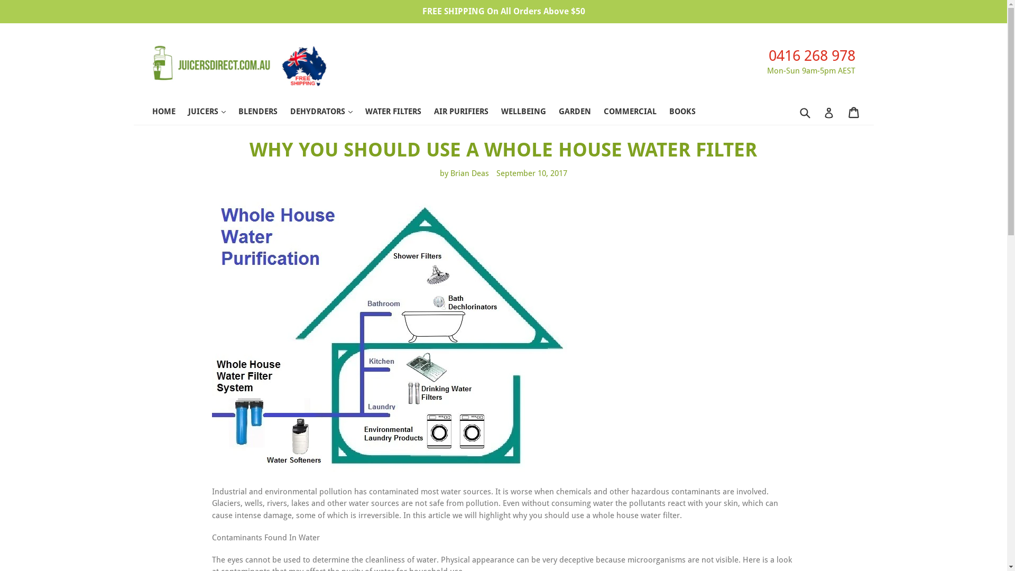 This screenshot has width=1015, height=571. What do you see at coordinates (169, 113) in the screenshot?
I see `HOME` at bounding box center [169, 113].